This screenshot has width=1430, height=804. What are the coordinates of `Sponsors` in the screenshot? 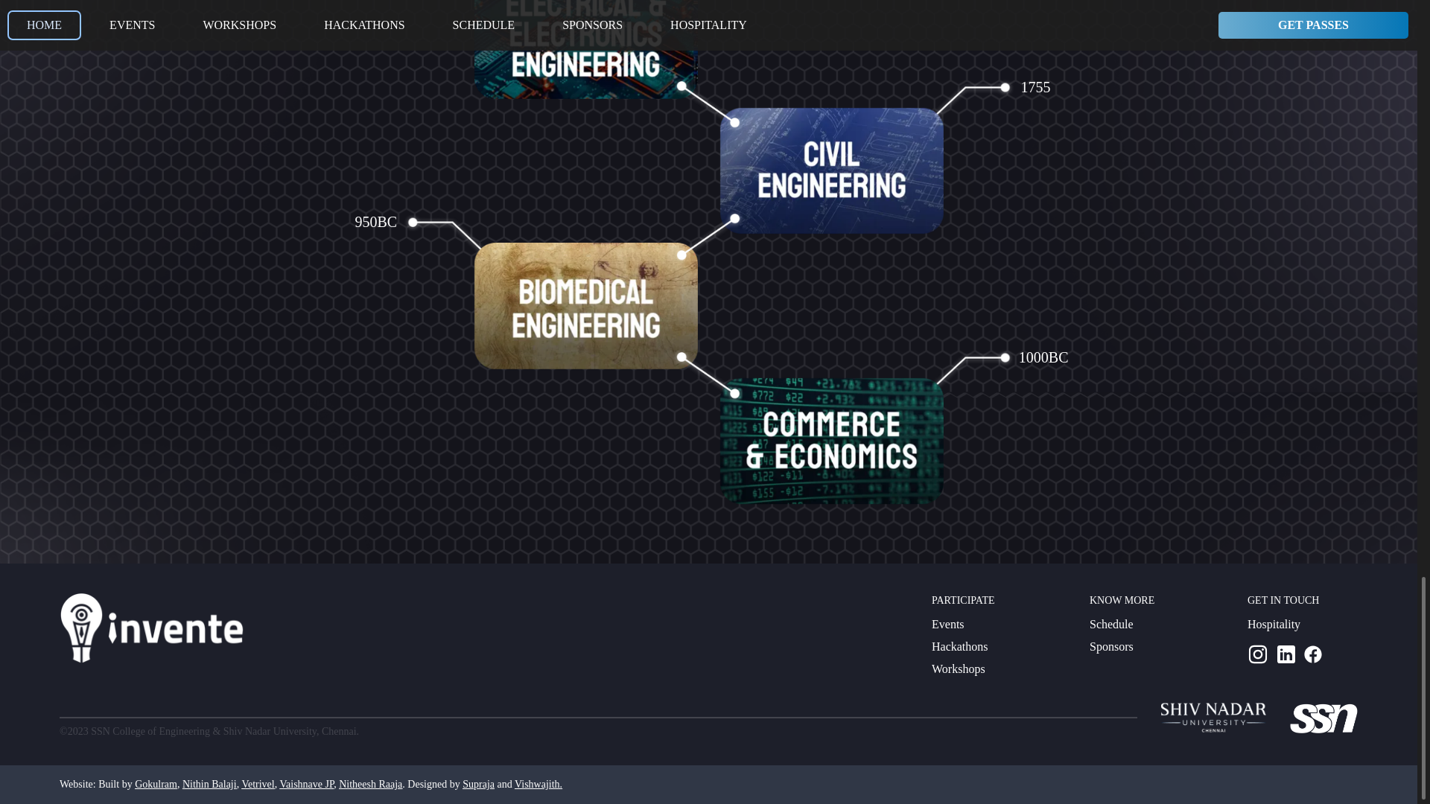 It's located at (1111, 646).